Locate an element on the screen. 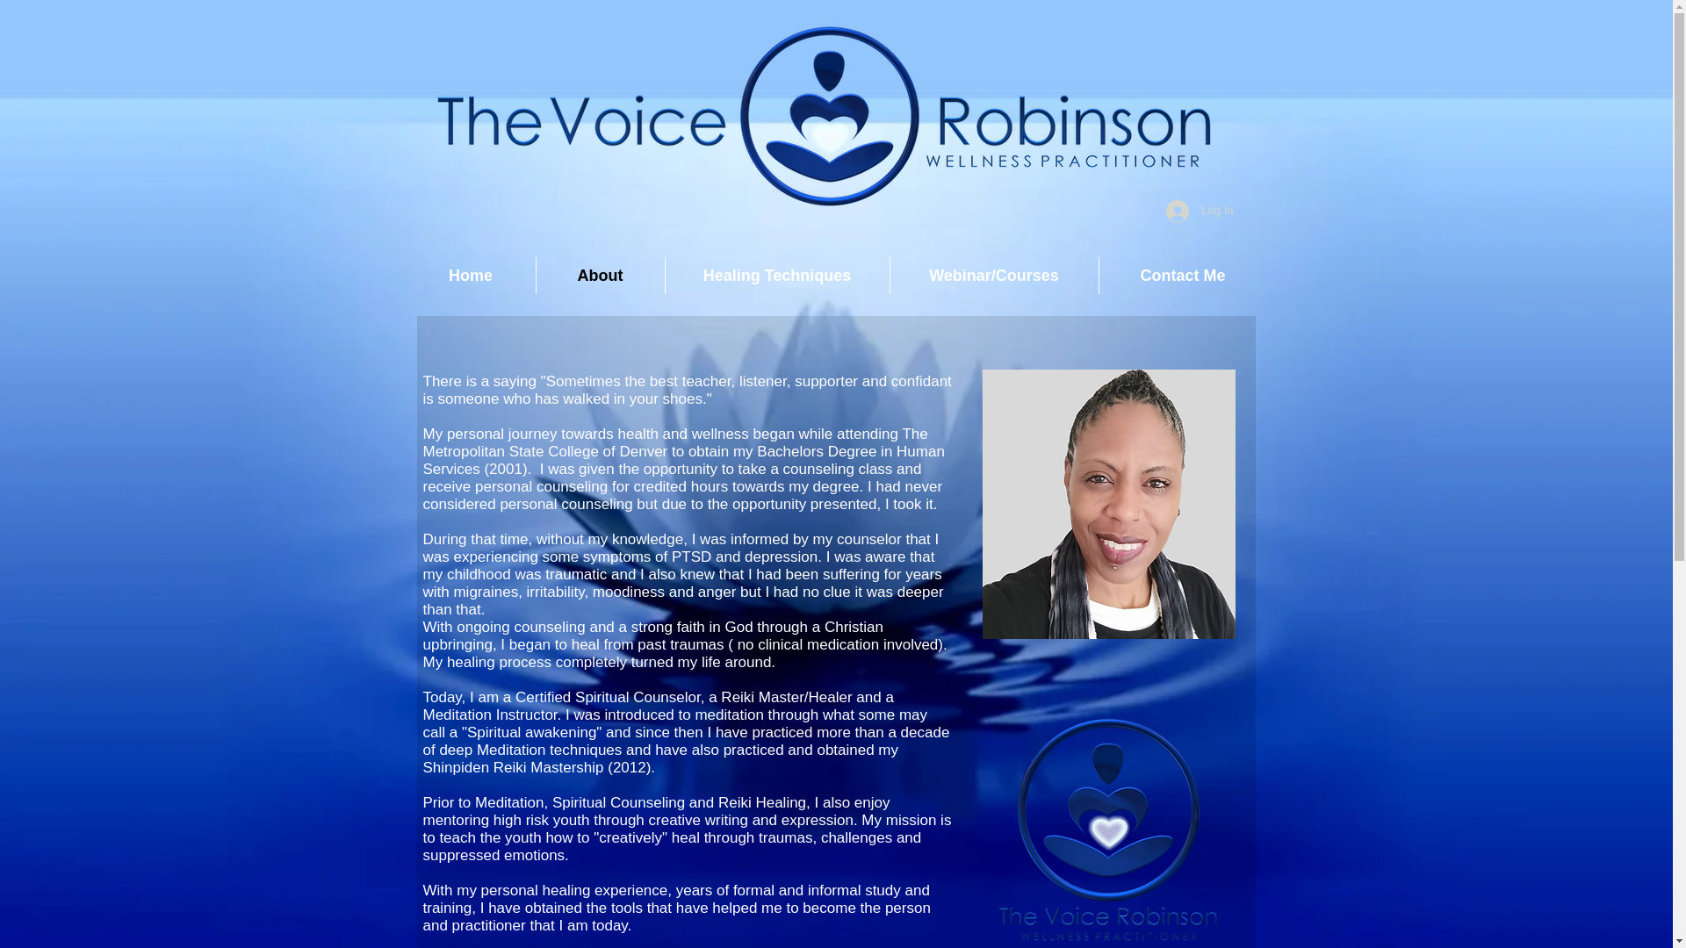 Image resolution: width=1686 pixels, height=948 pixels. Log In is located at coordinates (1200, 212).